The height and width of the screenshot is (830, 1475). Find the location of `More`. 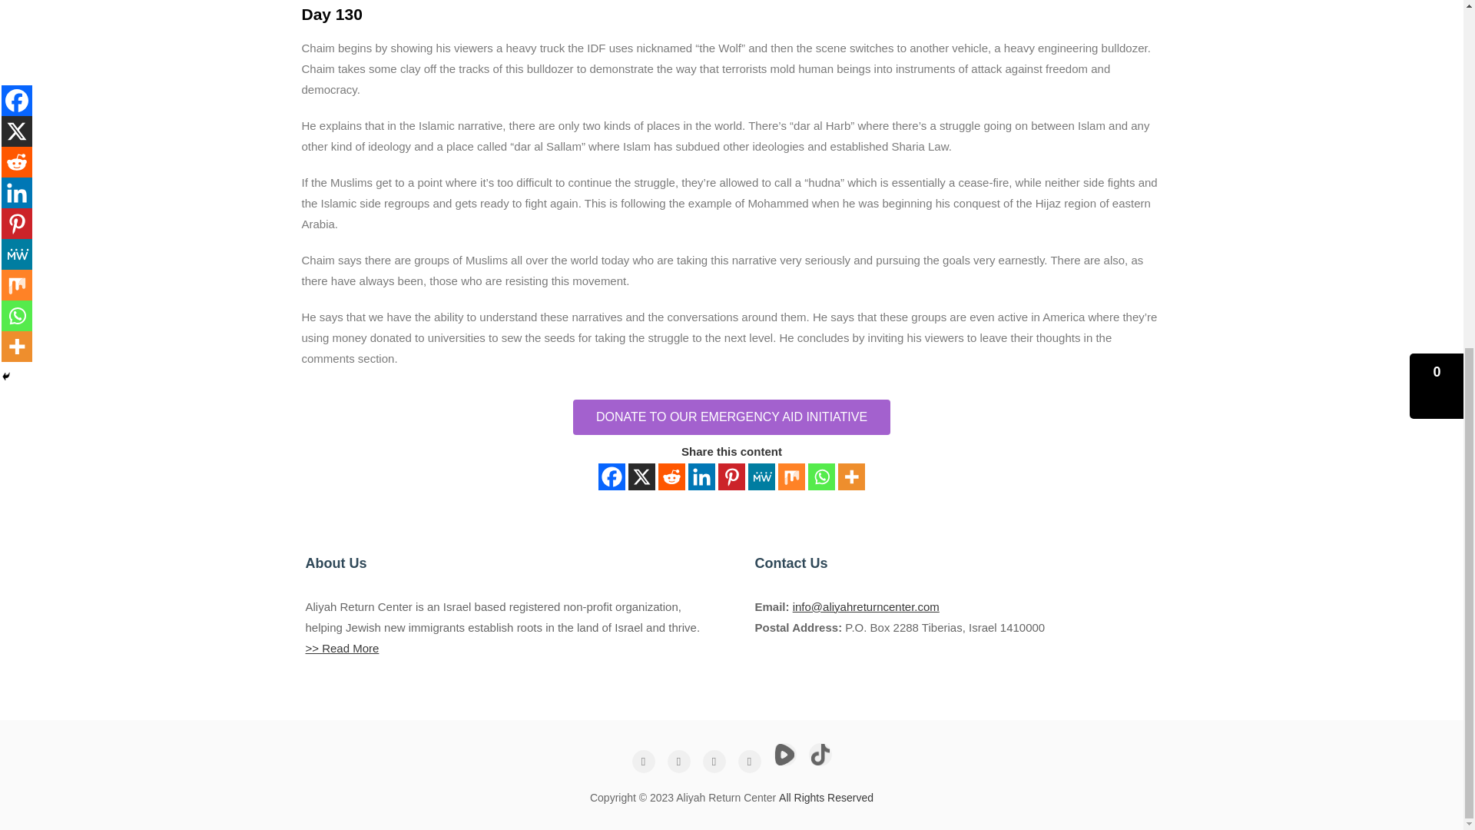

More is located at coordinates (851, 476).